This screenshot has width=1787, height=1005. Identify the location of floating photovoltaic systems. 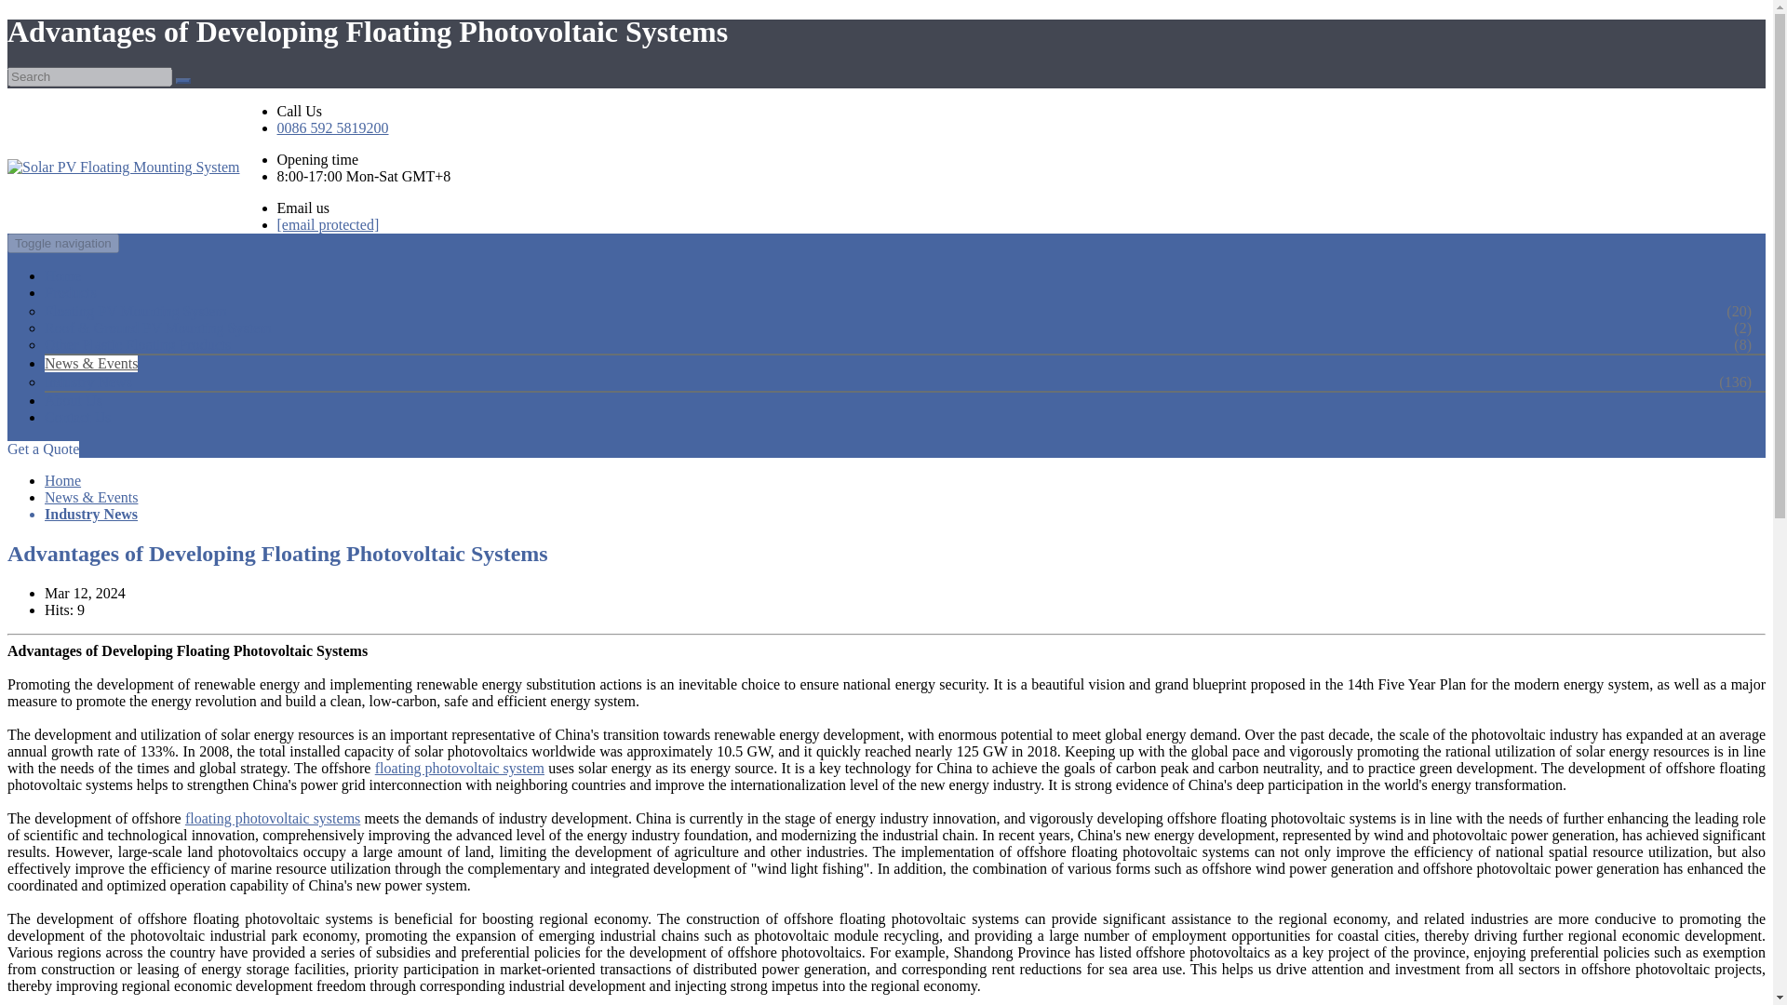
(273, 818).